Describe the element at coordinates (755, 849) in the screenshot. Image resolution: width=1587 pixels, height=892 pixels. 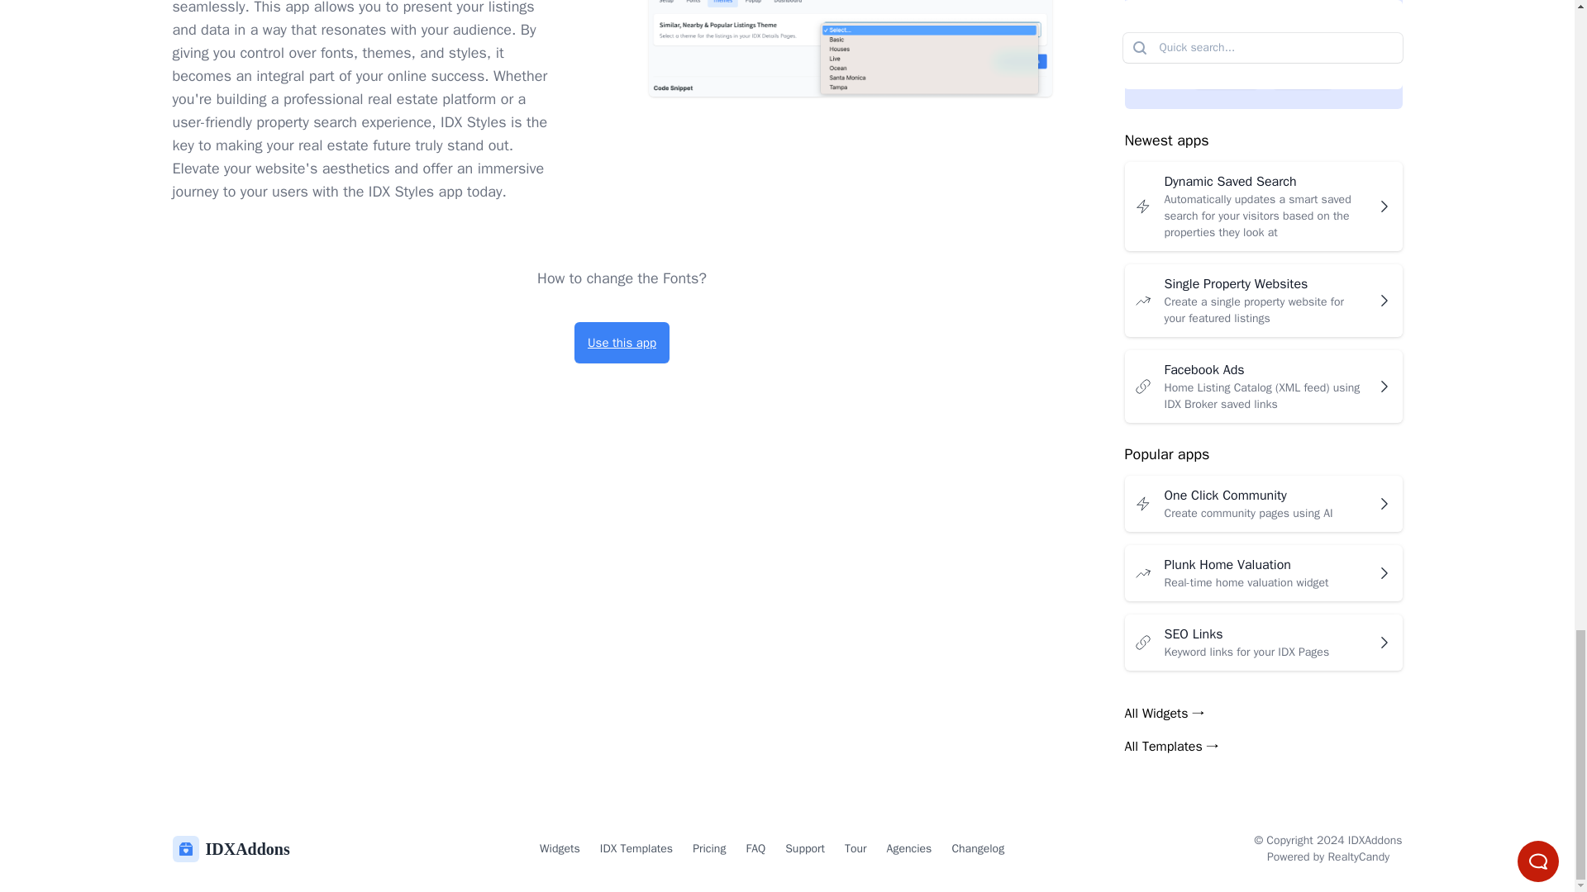
I see `FAQ` at that location.